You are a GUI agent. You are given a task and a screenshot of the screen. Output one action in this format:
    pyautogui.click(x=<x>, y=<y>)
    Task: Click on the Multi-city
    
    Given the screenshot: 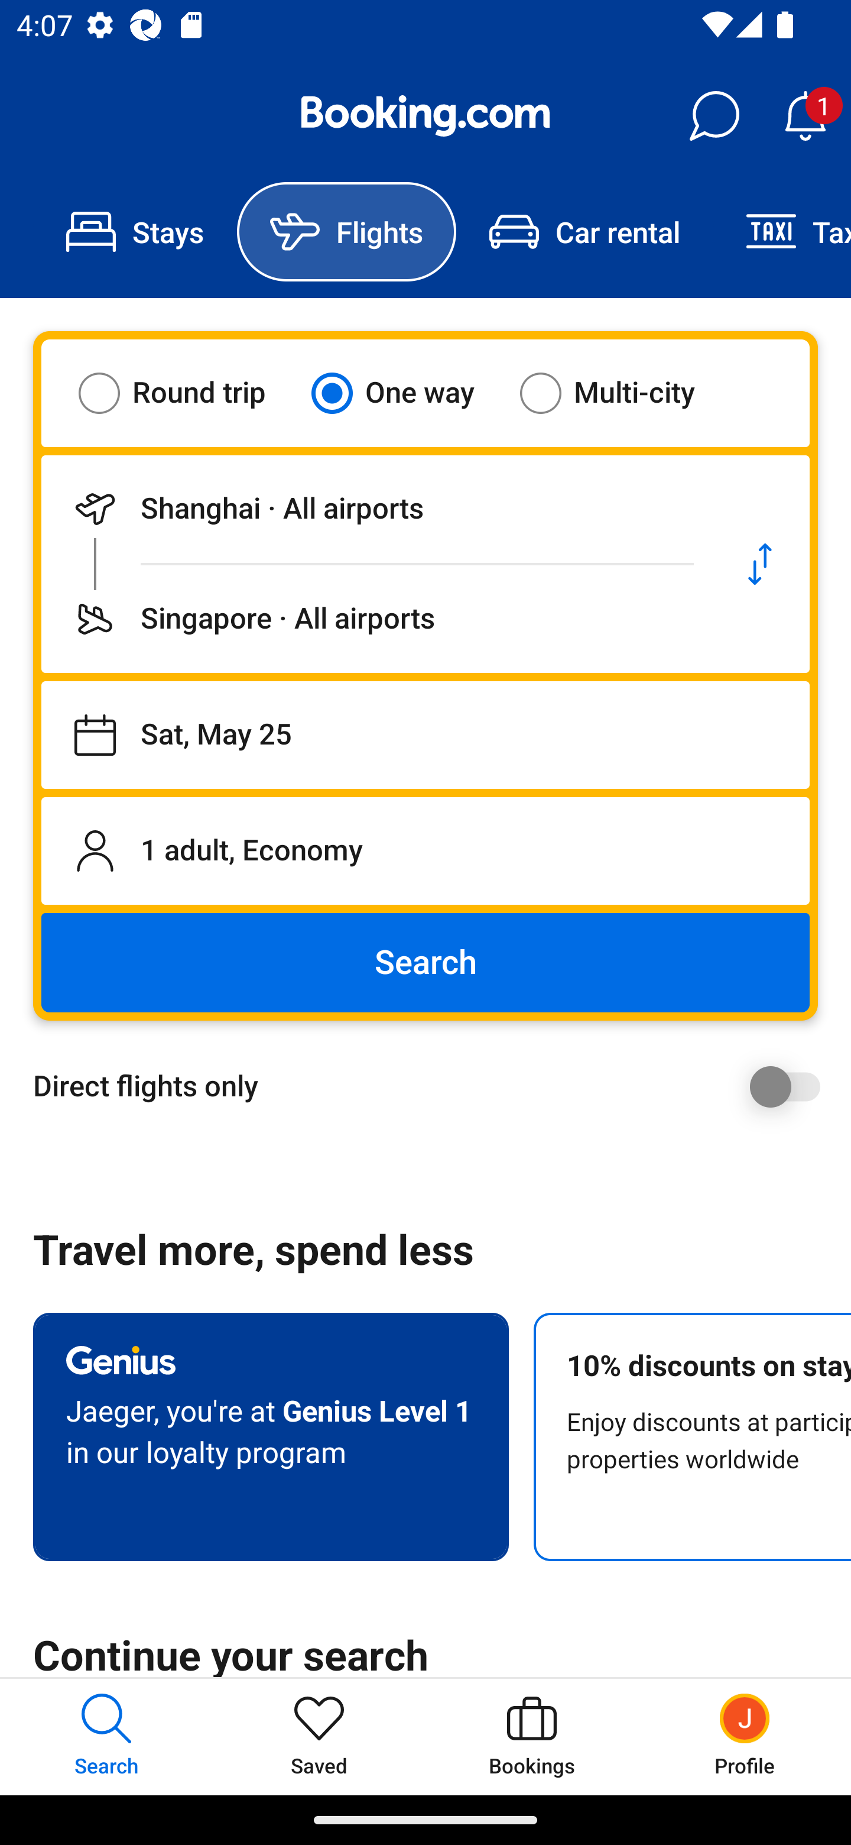 What is the action you would take?
    pyautogui.click(x=622, y=393)
    